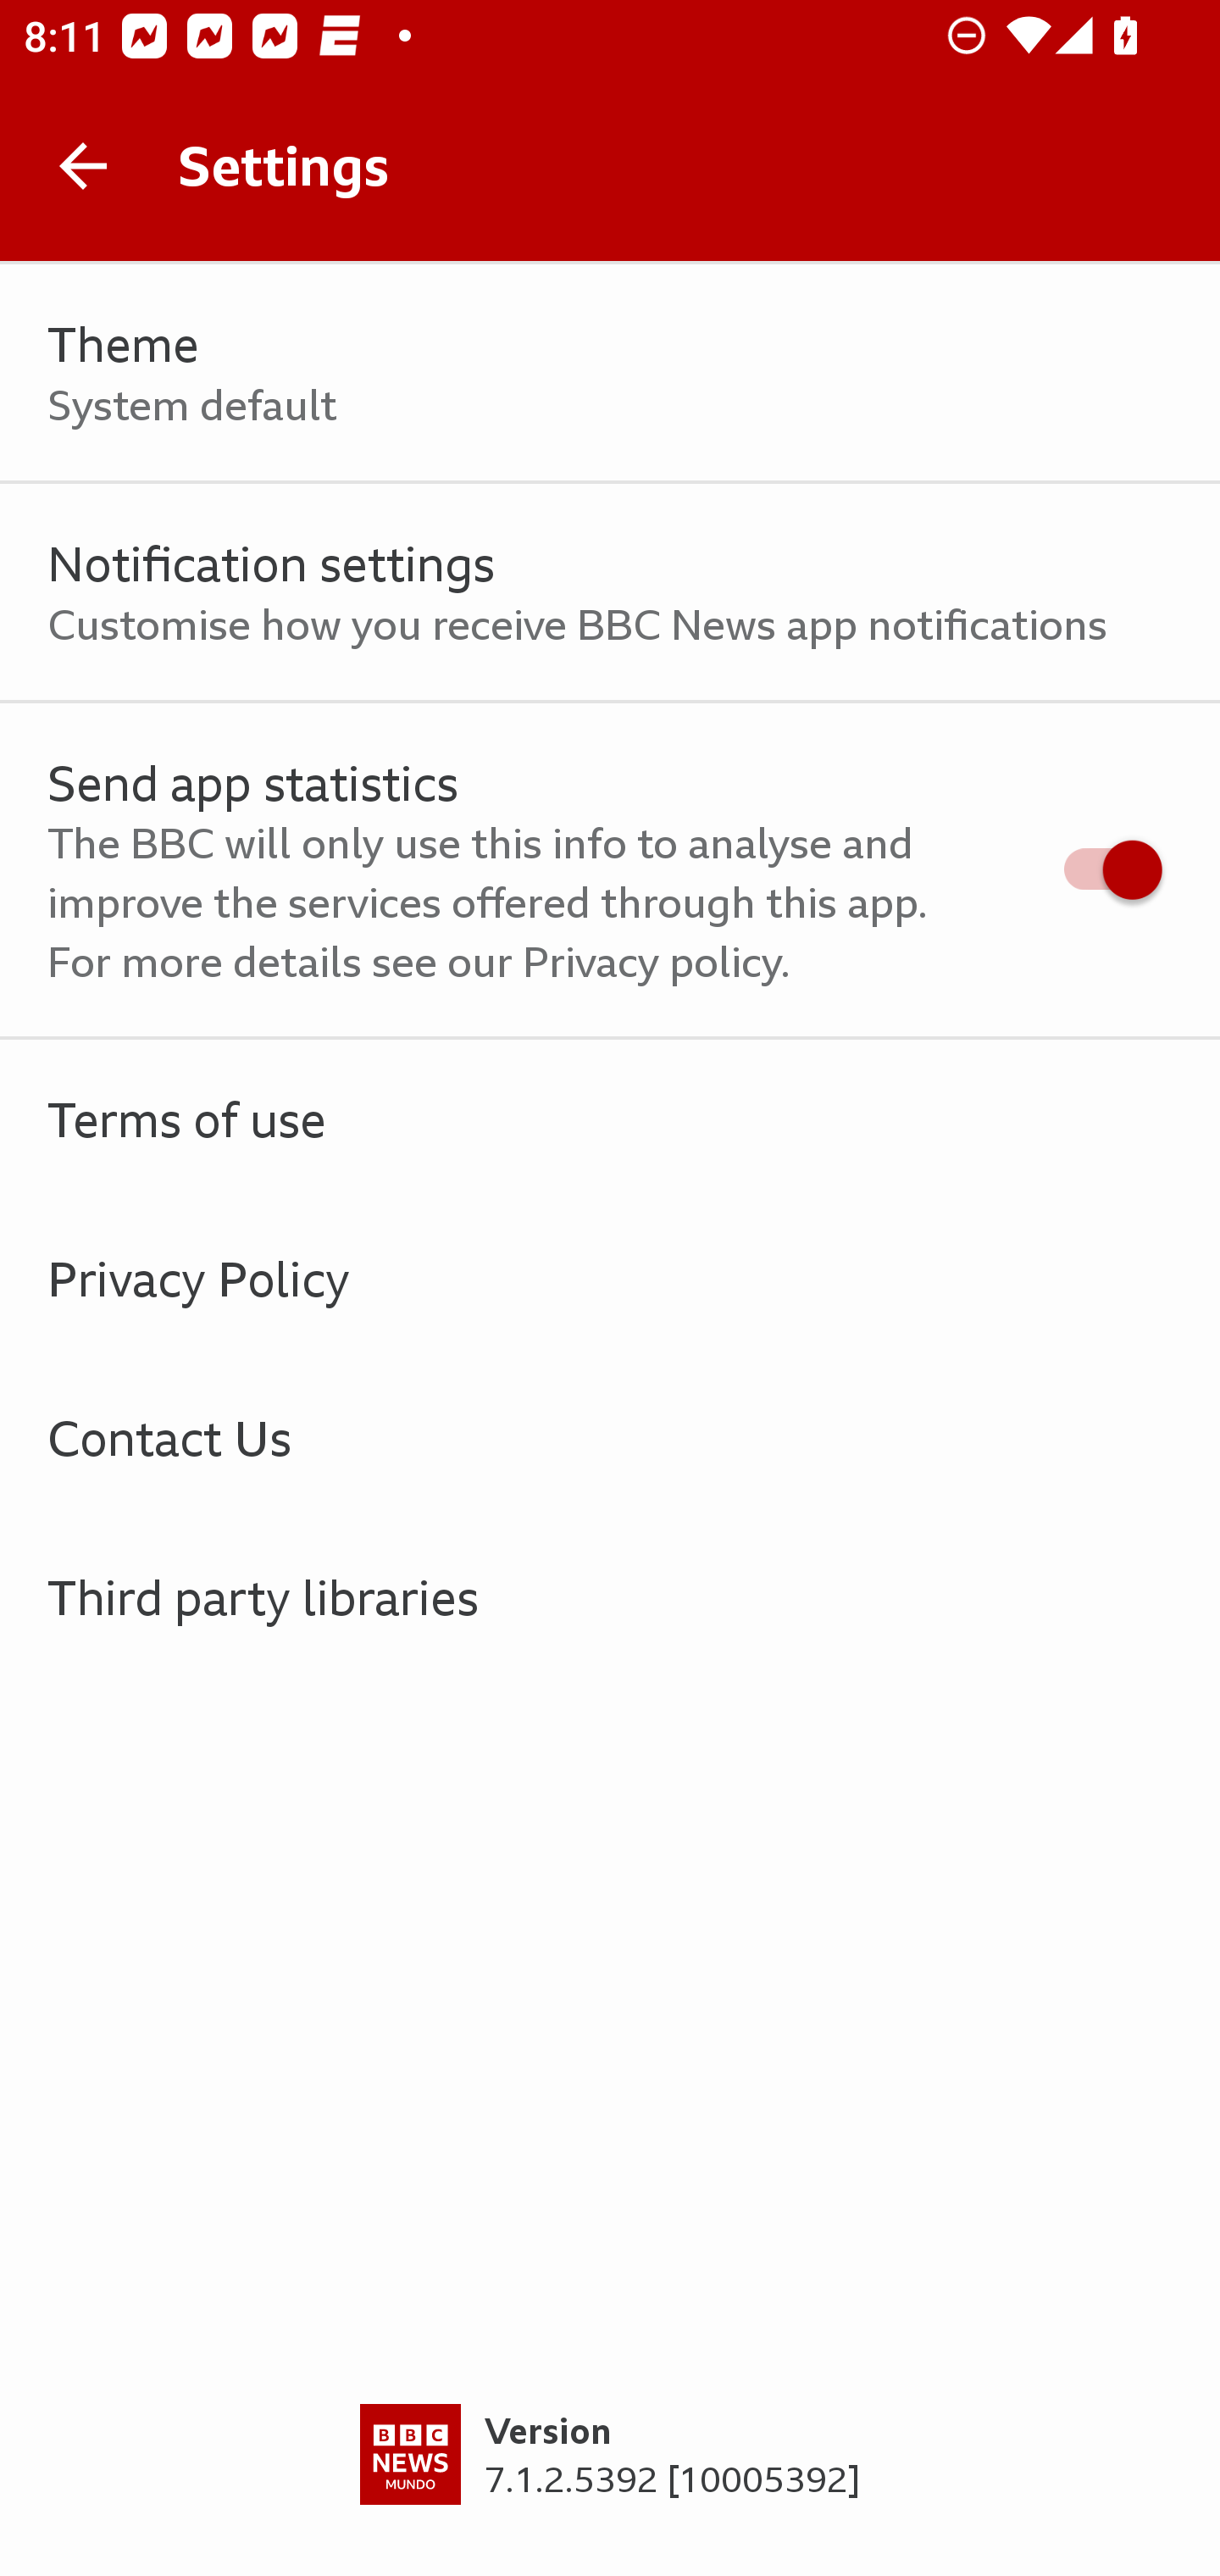  I want to click on Version 7.1.2.5392 [10005392], so click(610, 2490).